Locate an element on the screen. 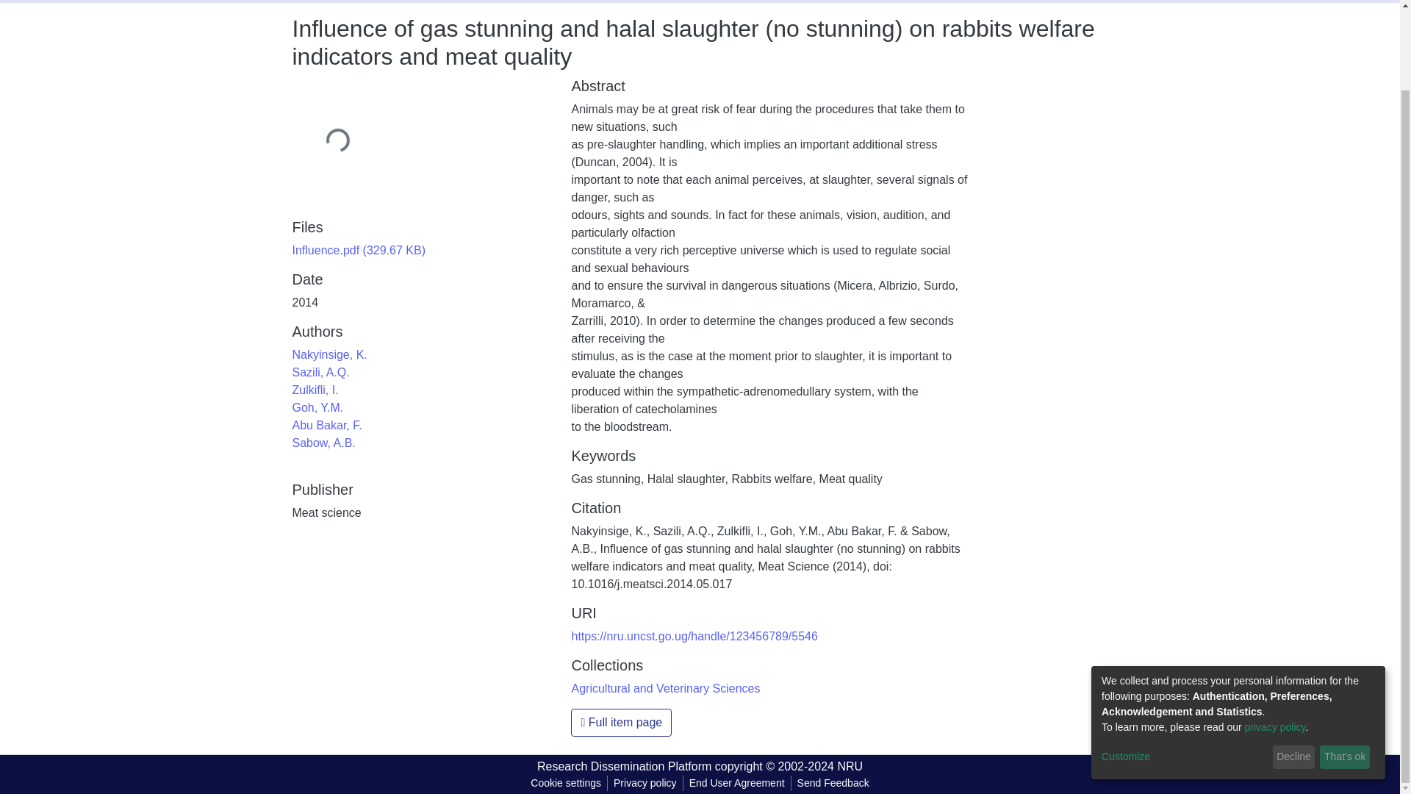 Image resolution: width=1411 pixels, height=794 pixels. NRU is located at coordinates (850, 766).